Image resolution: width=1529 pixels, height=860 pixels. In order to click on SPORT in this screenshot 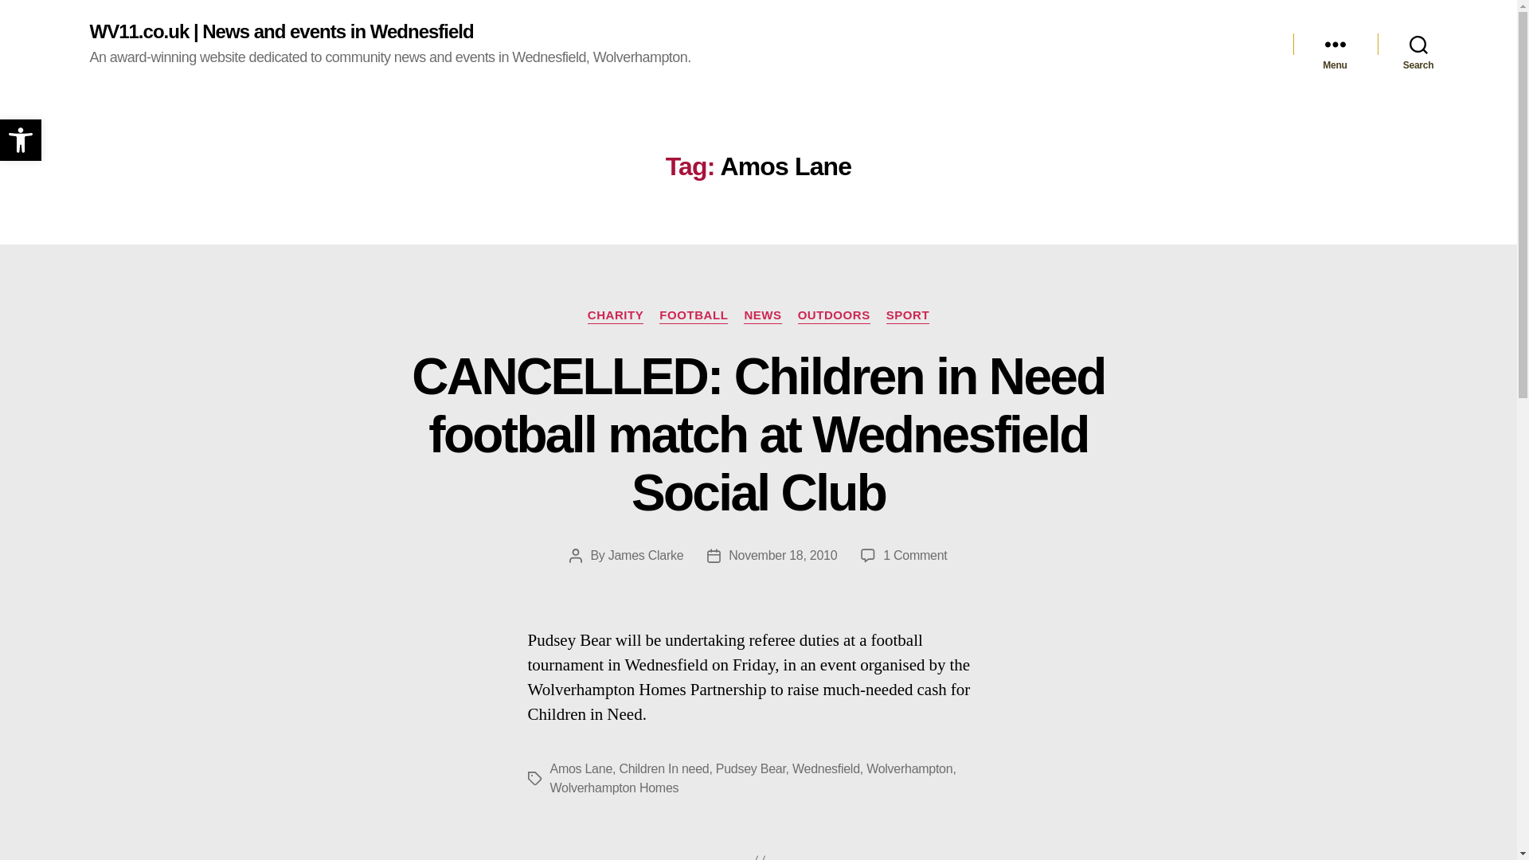, I will do `click(908, 315)`.